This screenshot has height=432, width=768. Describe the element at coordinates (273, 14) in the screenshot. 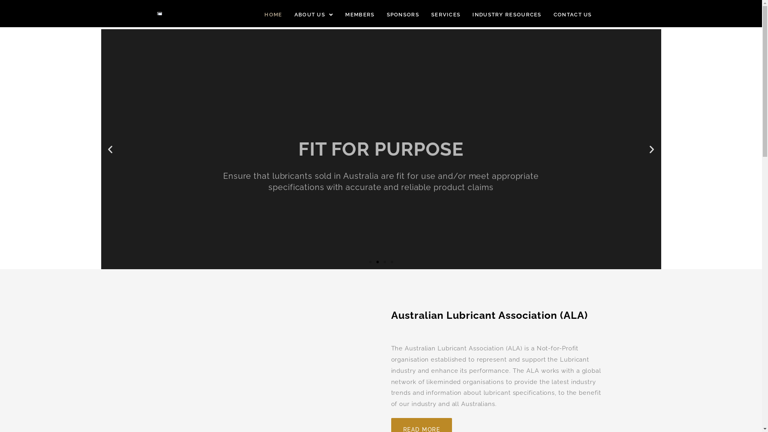

I see `HOME` at that location.